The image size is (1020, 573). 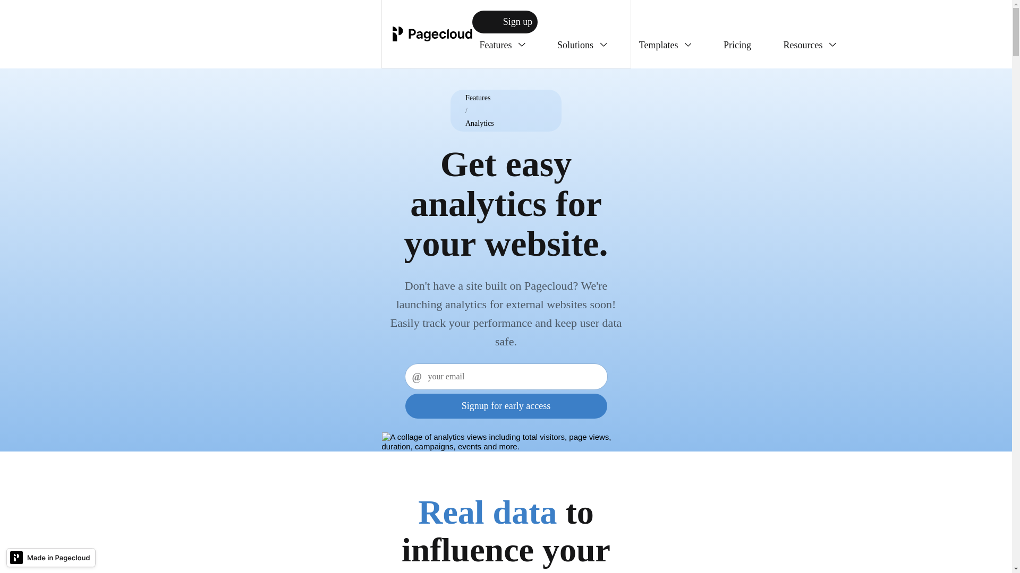 What do you see at coordinates (504, 22) in the screenshot?
I see `Sign up` at bounding box center [504, 22].